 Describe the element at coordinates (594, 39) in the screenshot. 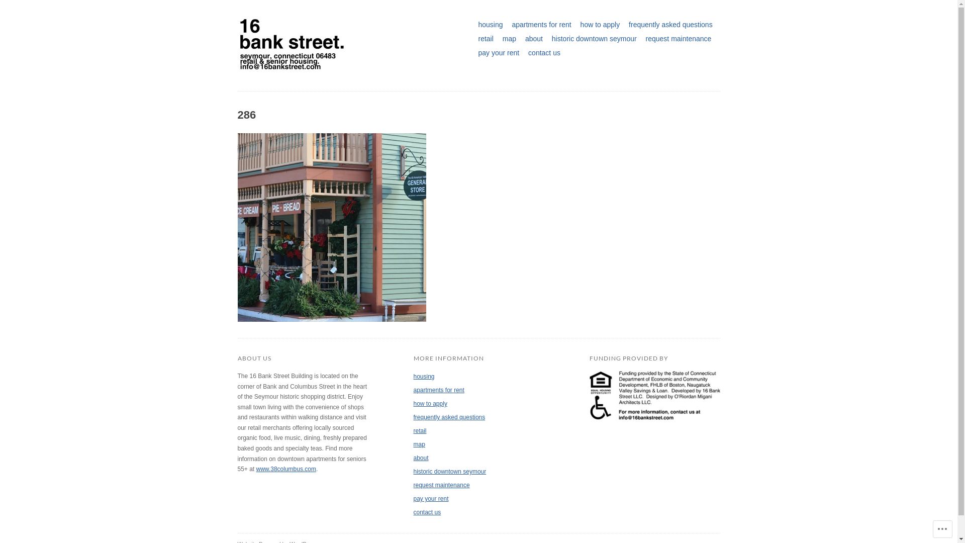

I see `historic downtown seymour` at that location.